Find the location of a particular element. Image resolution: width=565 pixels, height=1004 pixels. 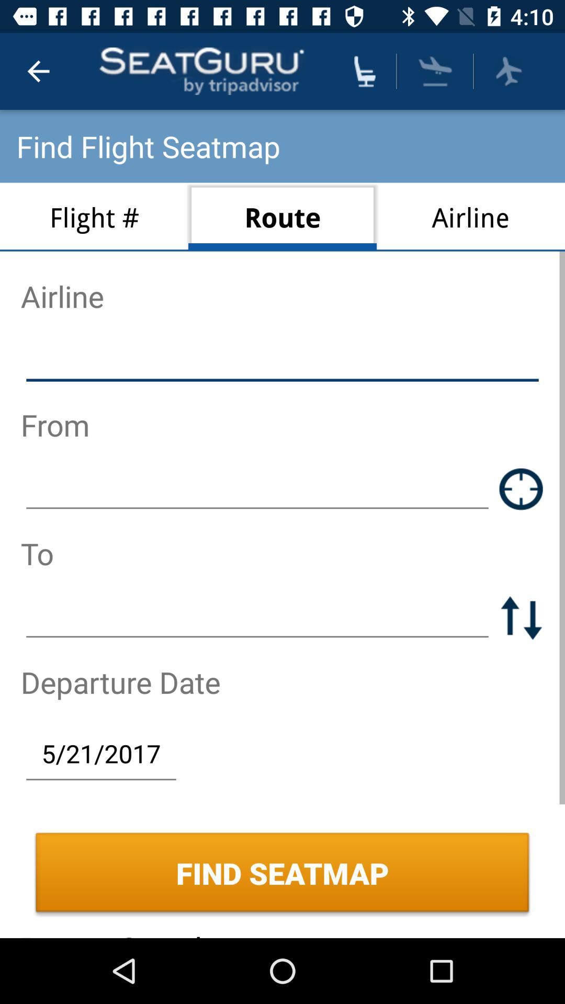

select the route is located at coordinates (282, 216).